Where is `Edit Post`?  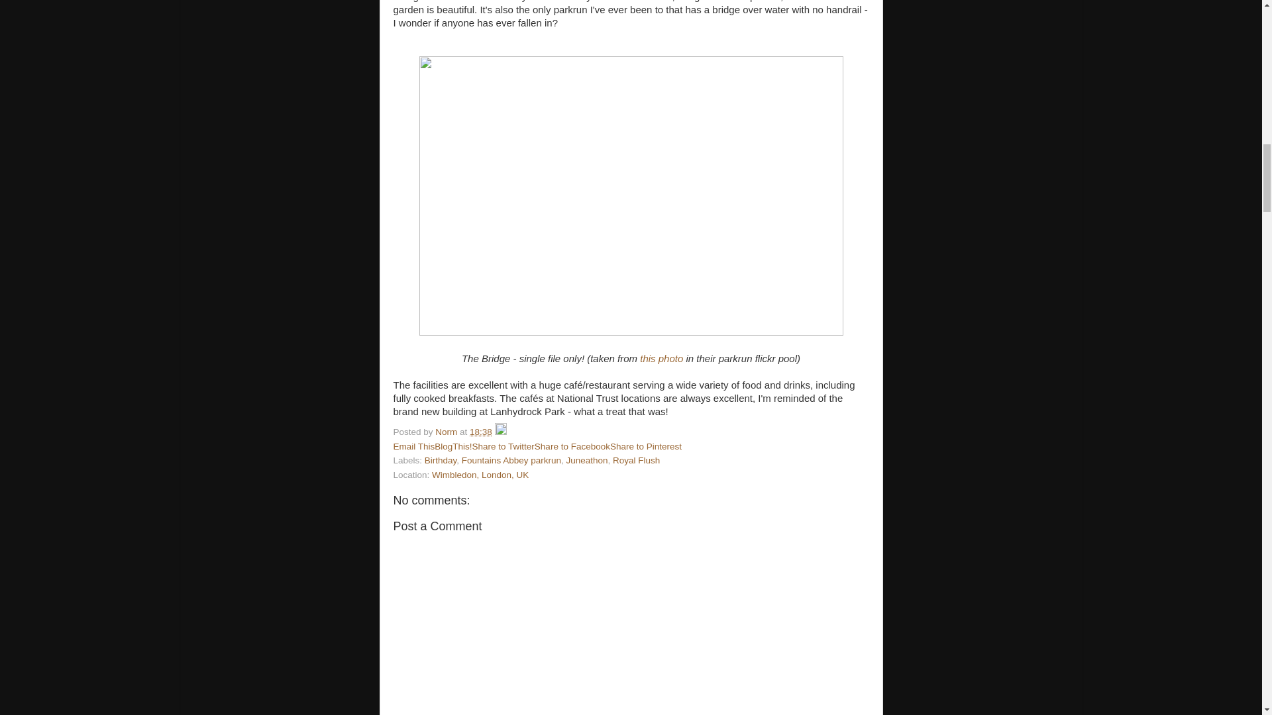
Edit Post is located at coordinates (500, 432).